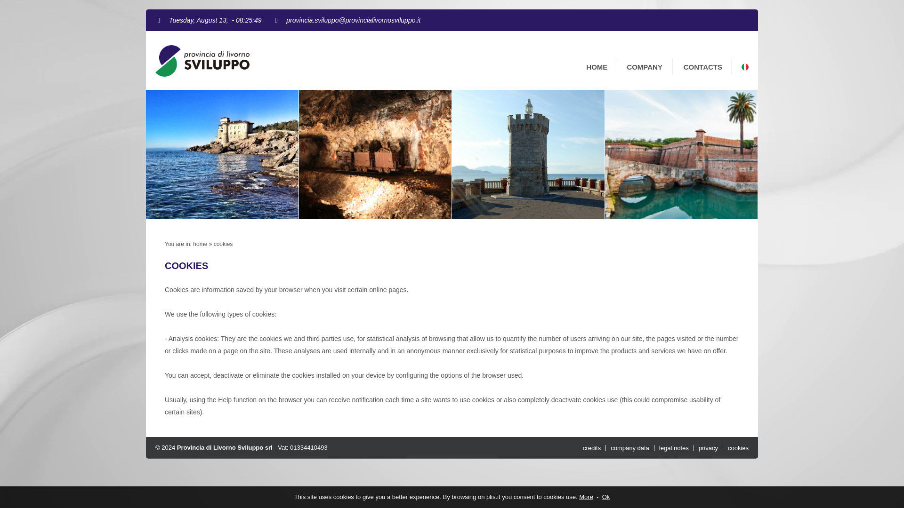  I want to click on Cookies, so click(223, 244).